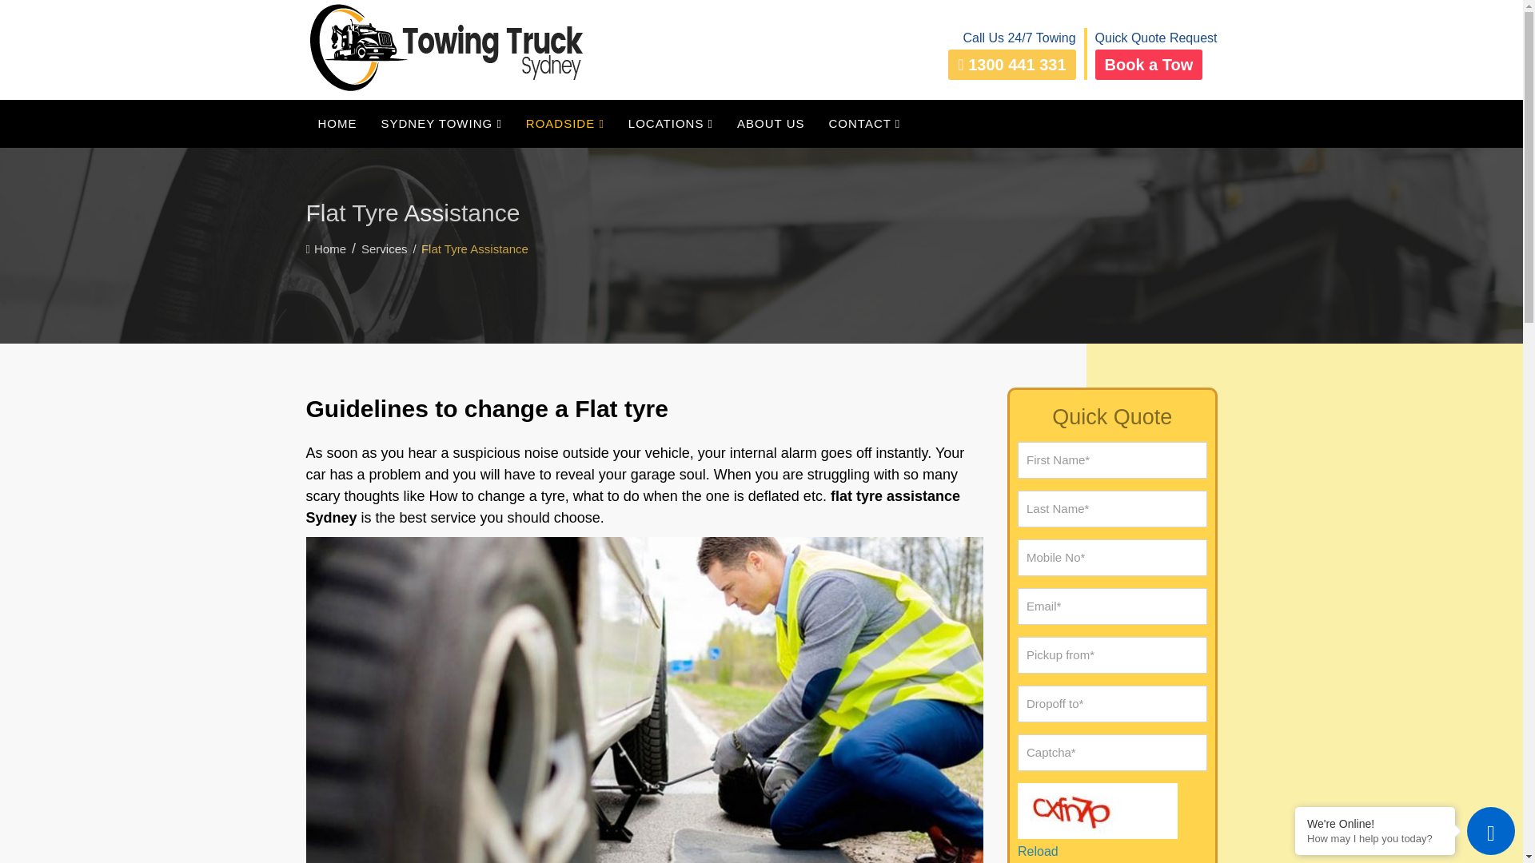 This screenshot has width=1535, height=863. I want to click on Reload, so click(1038, 851).